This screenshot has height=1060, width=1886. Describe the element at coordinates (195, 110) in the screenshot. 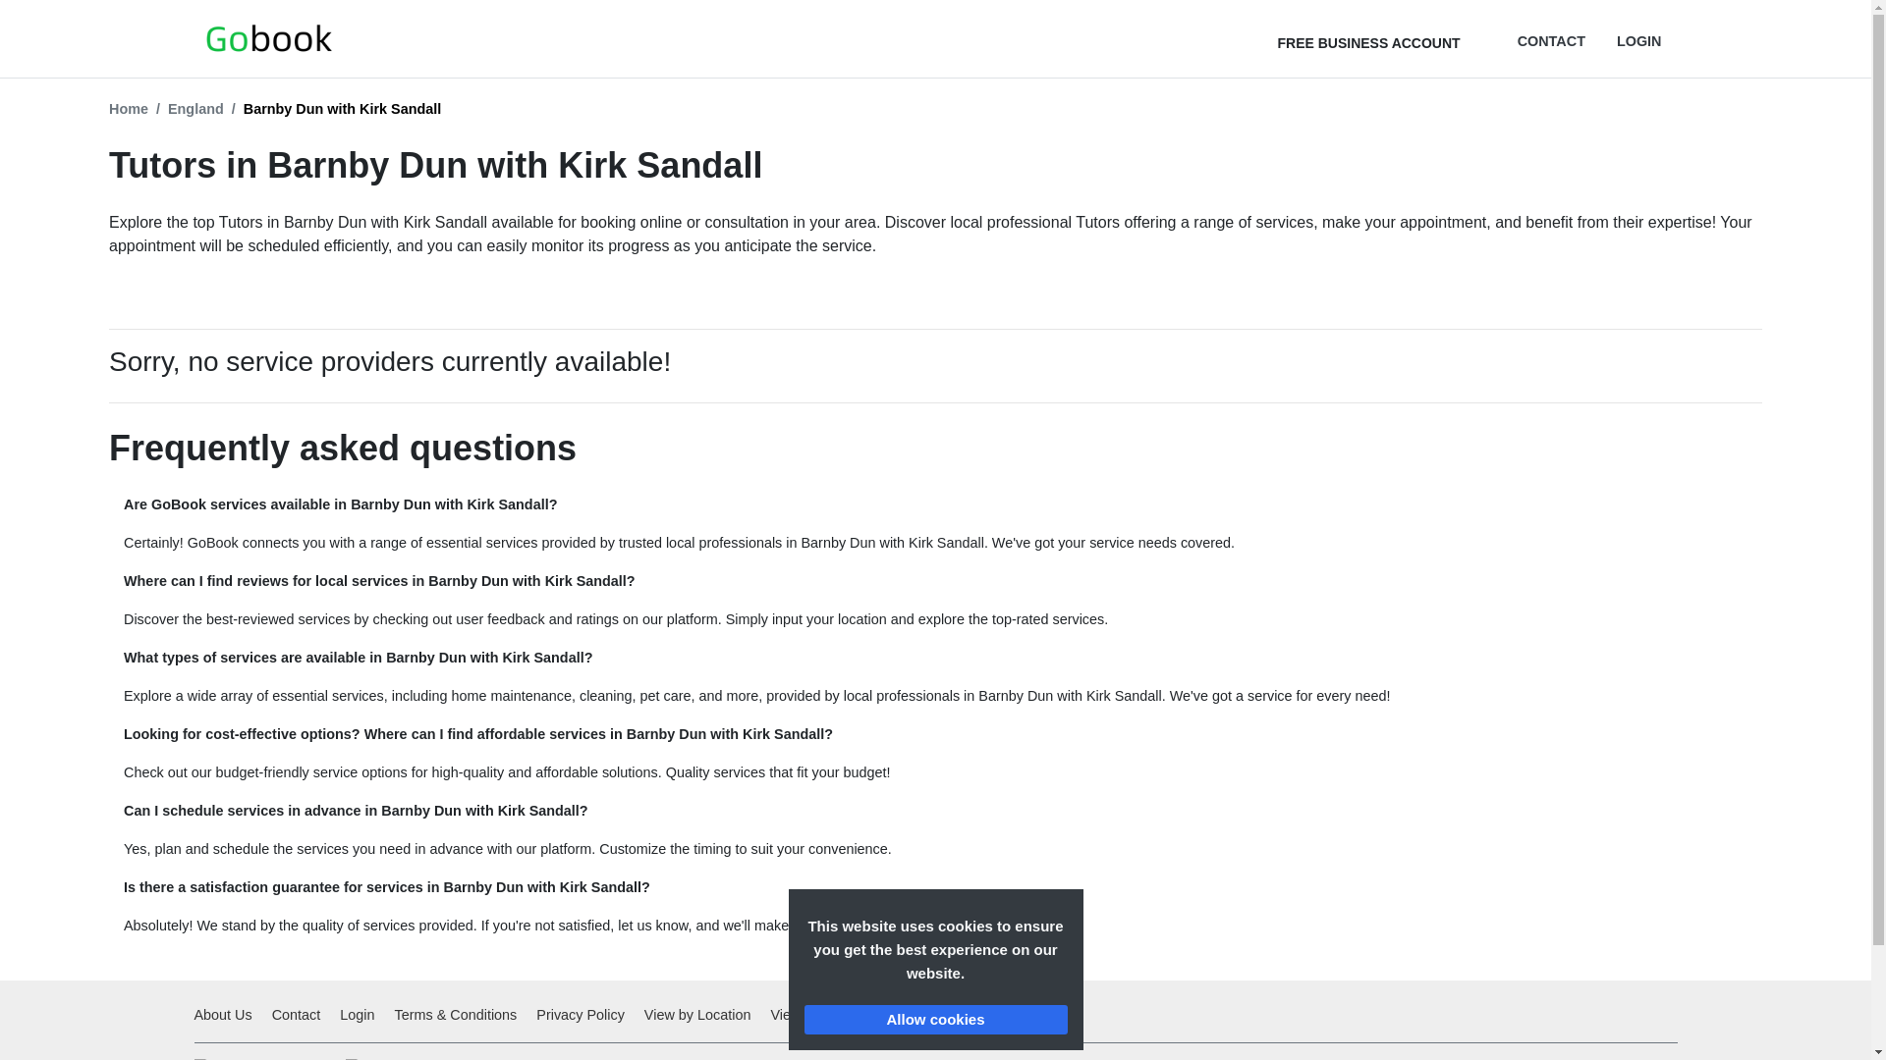

I see `England` at that location.